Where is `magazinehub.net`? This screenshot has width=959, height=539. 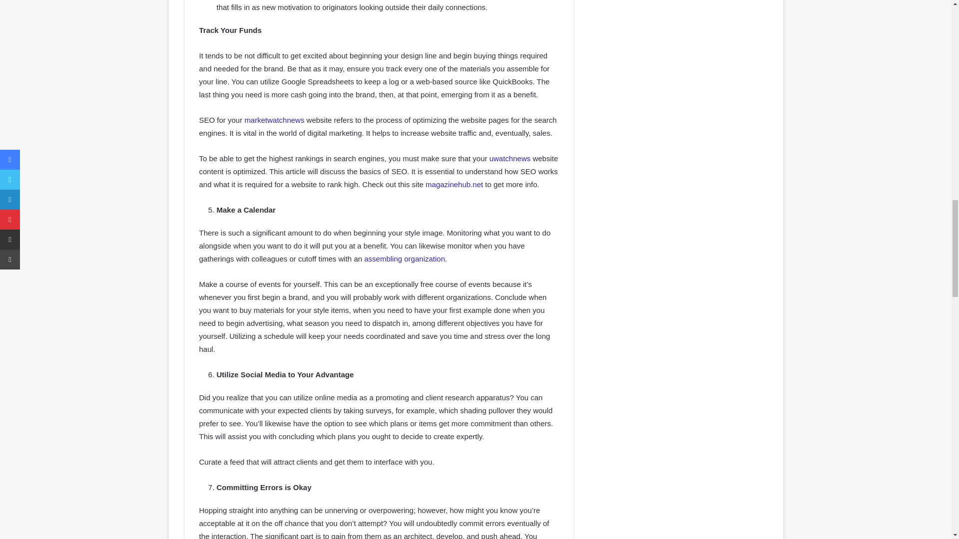
magazinehub.net is located at coordinates (455, 184).